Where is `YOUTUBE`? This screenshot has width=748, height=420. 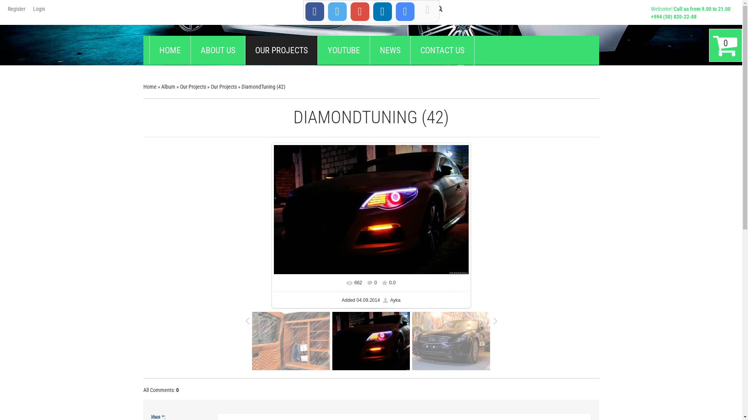 YOUTUBE is located at coordinates (344, 51).